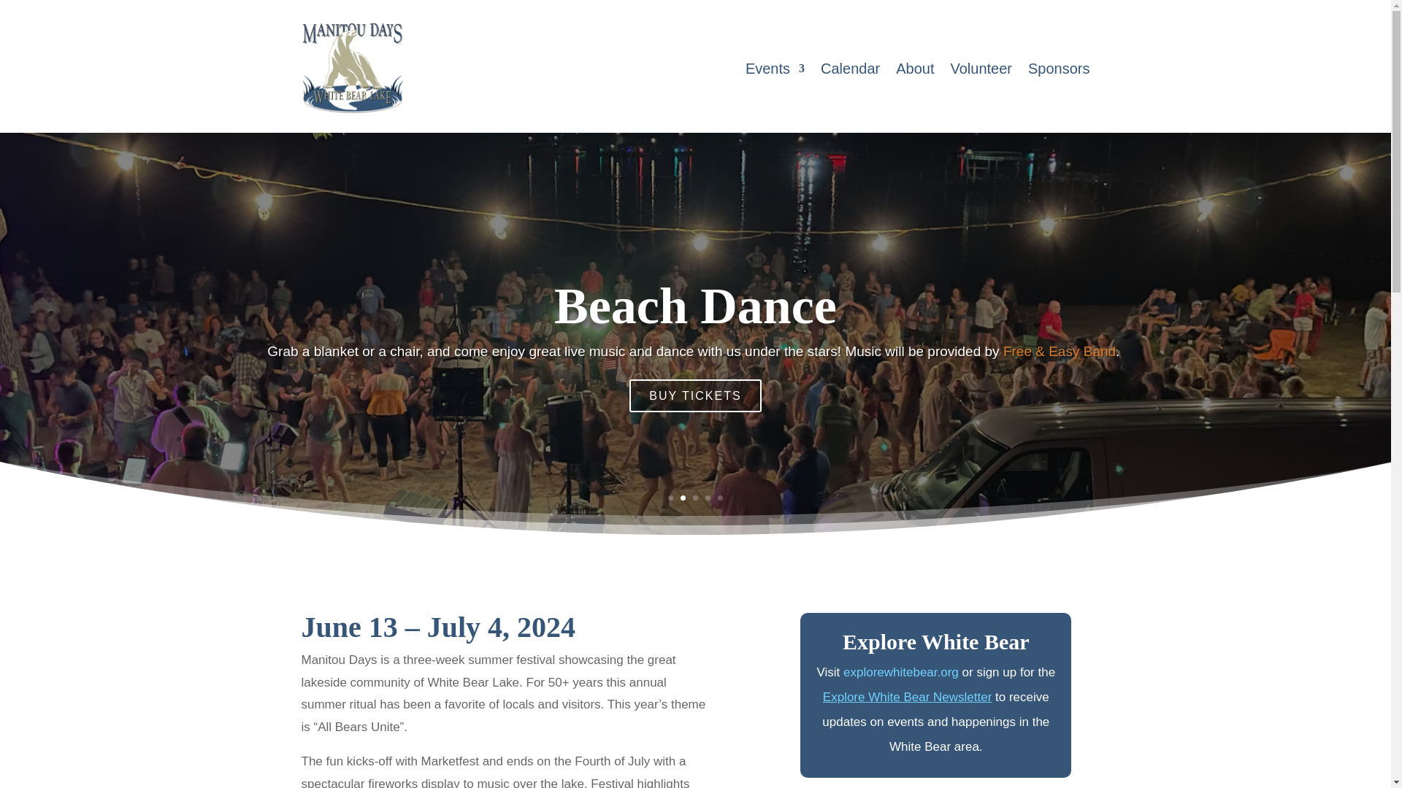 Image resolution: width=1402 pixels, height=788 pixels. What do you see at coordinates (695, 321) in the screenshot?
I see `Beach Dance` at bounding box center [695, 321].